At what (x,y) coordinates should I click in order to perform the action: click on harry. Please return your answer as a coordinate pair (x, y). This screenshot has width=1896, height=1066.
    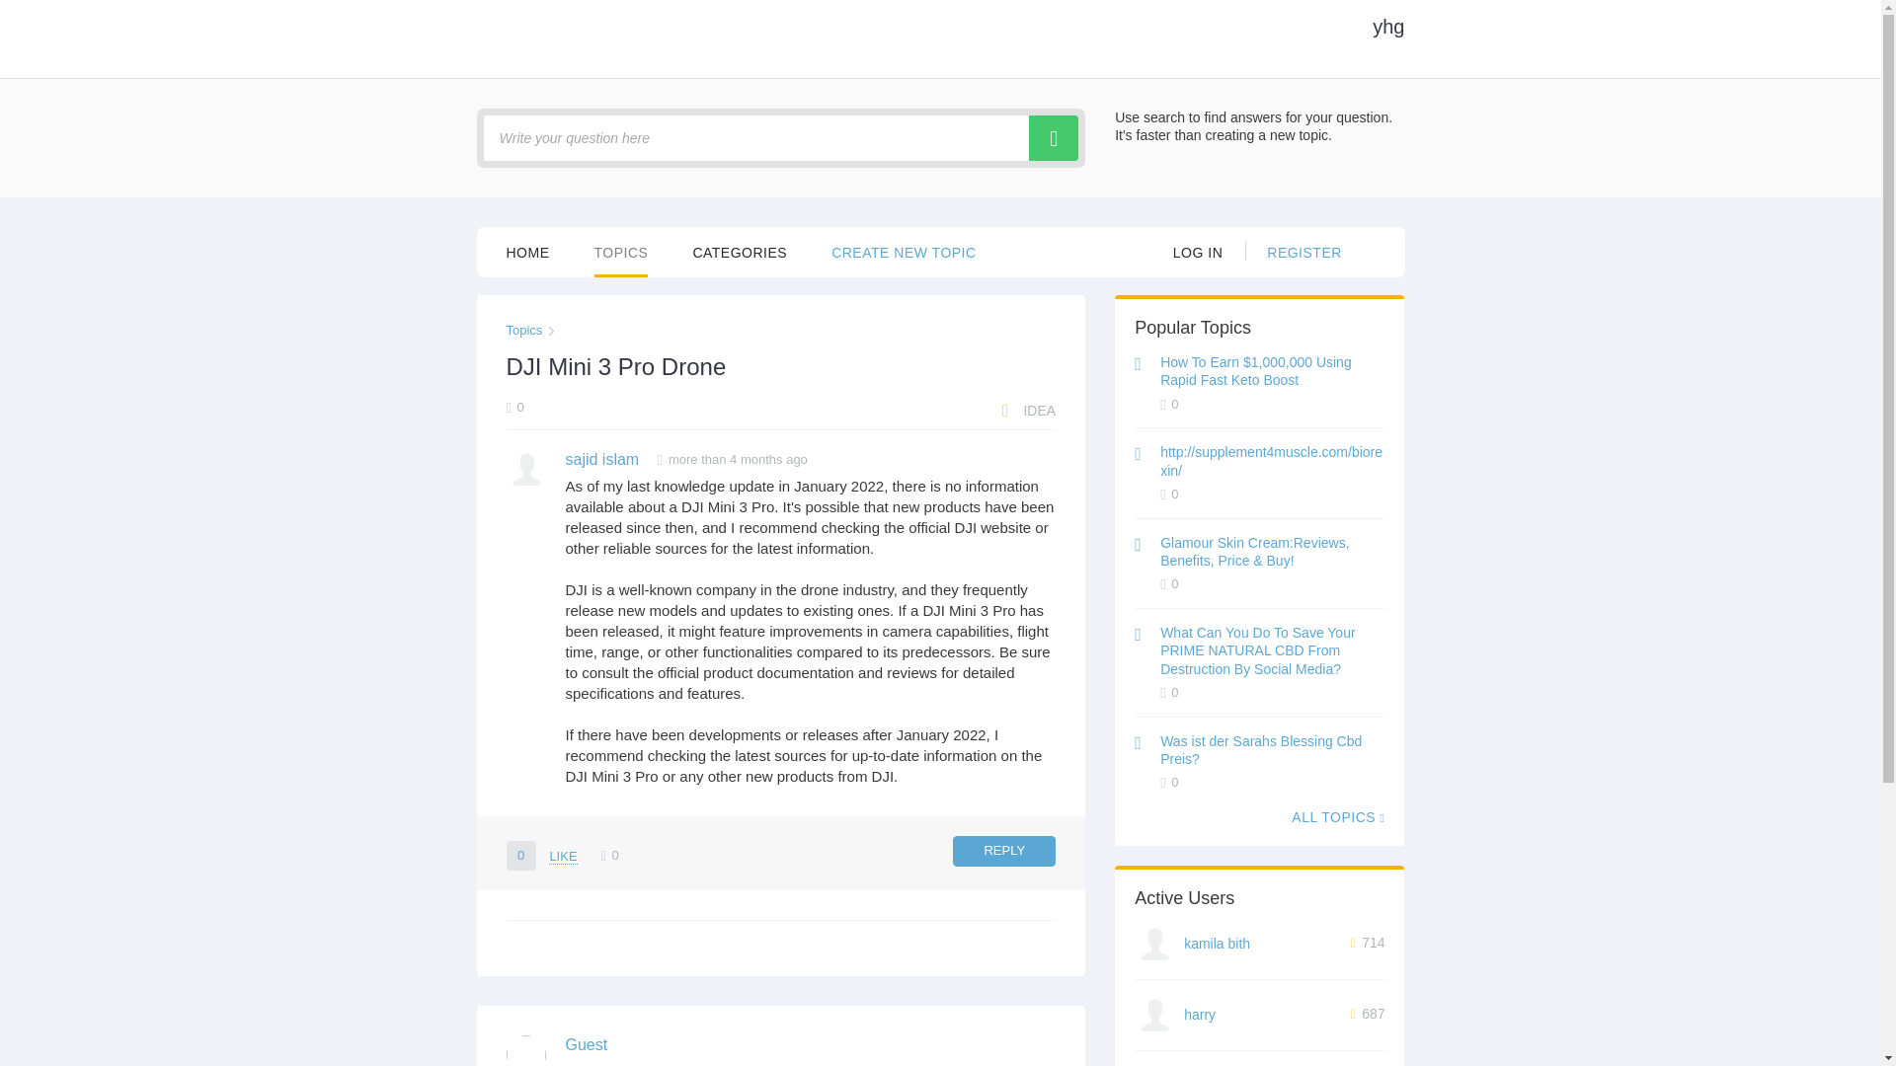
    Looking at the image, I should click on (1199, 1014).